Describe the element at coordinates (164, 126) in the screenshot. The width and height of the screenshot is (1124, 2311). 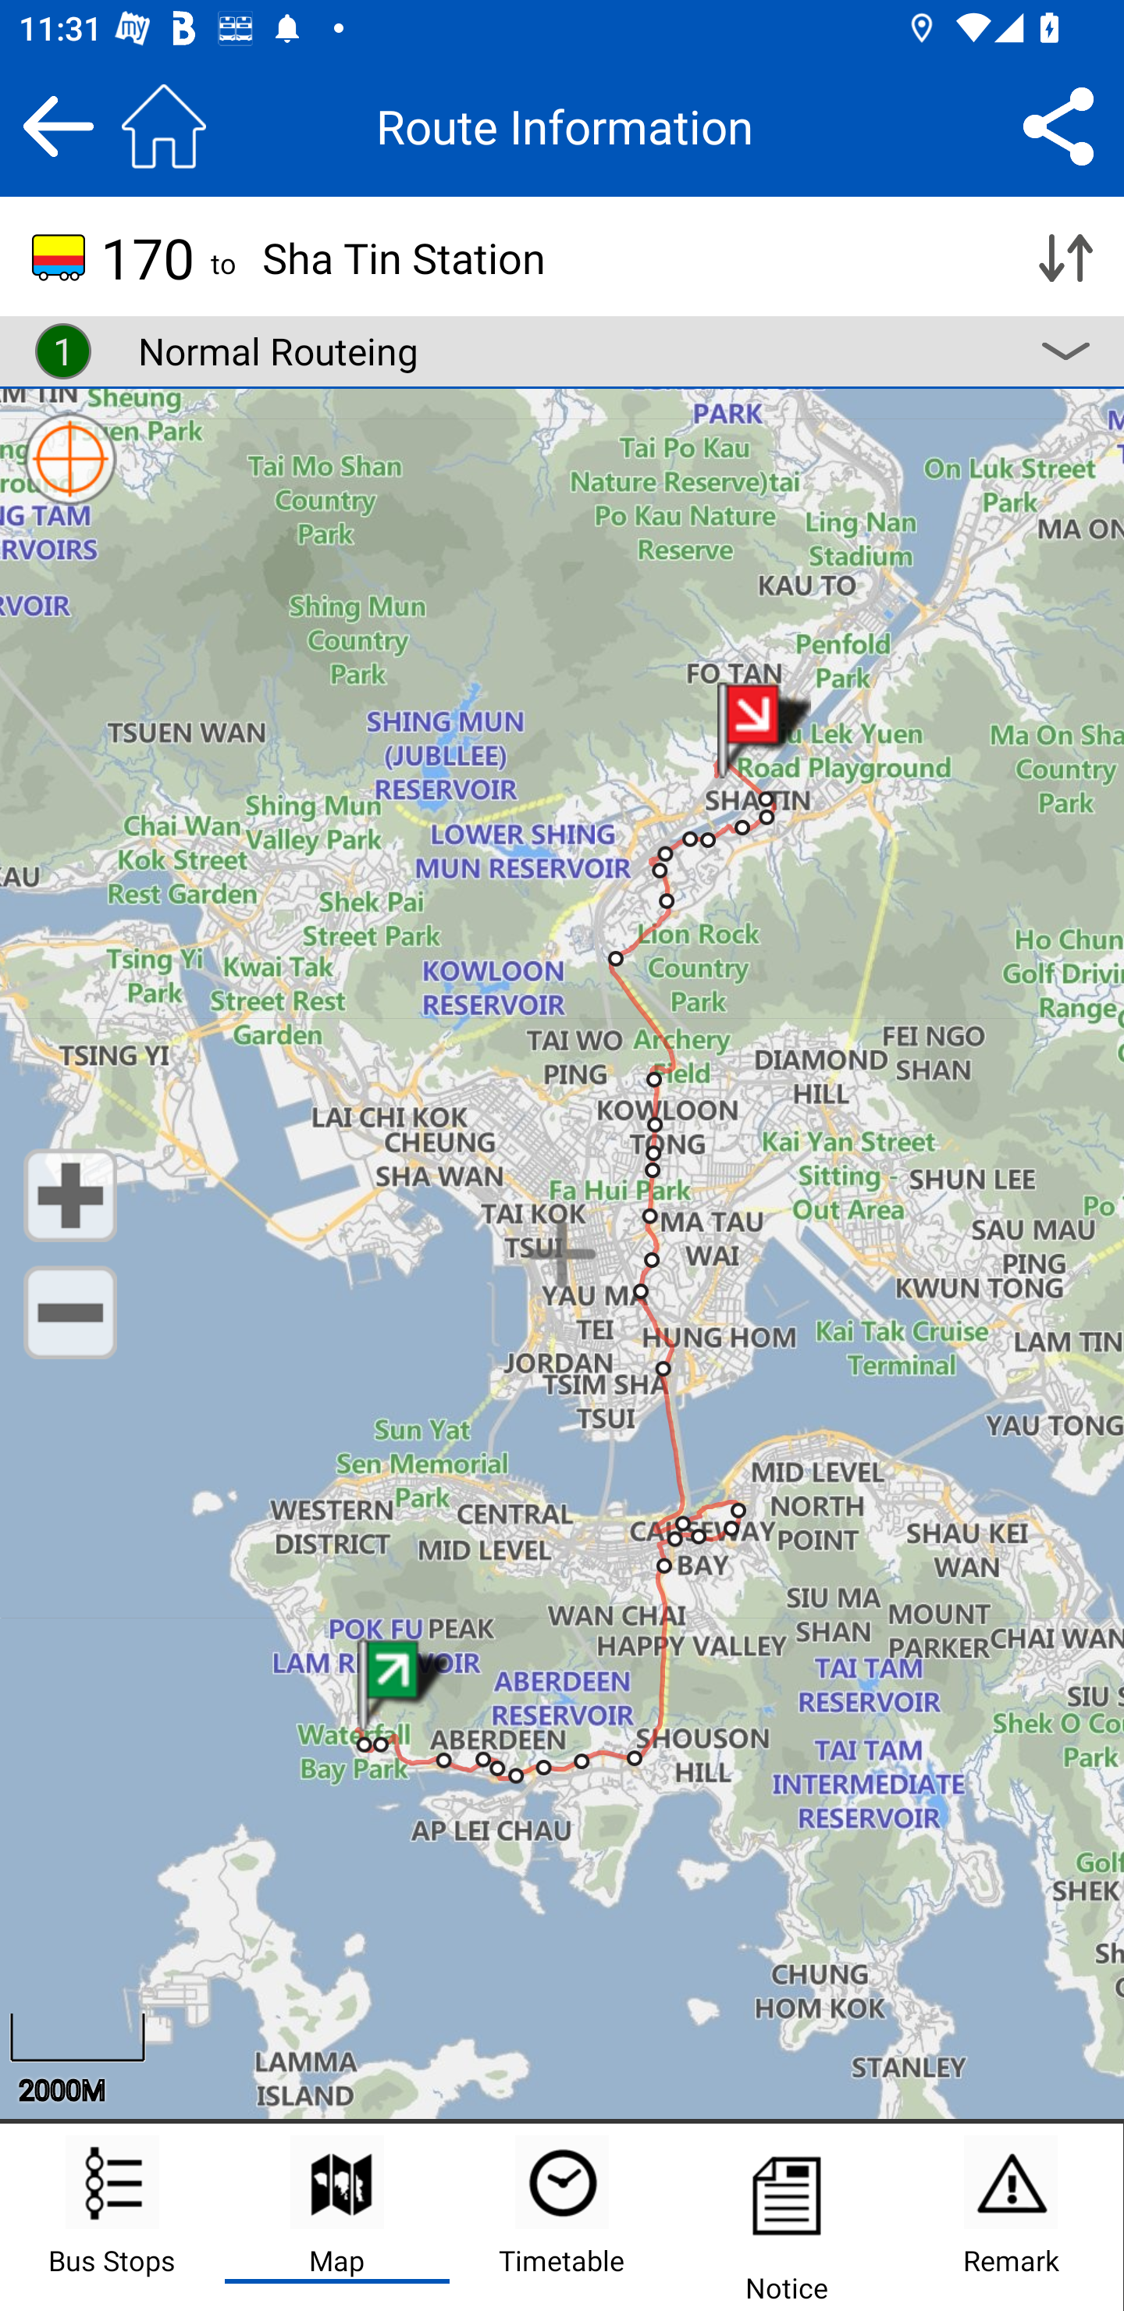
I see `Jump to home page` at that location.